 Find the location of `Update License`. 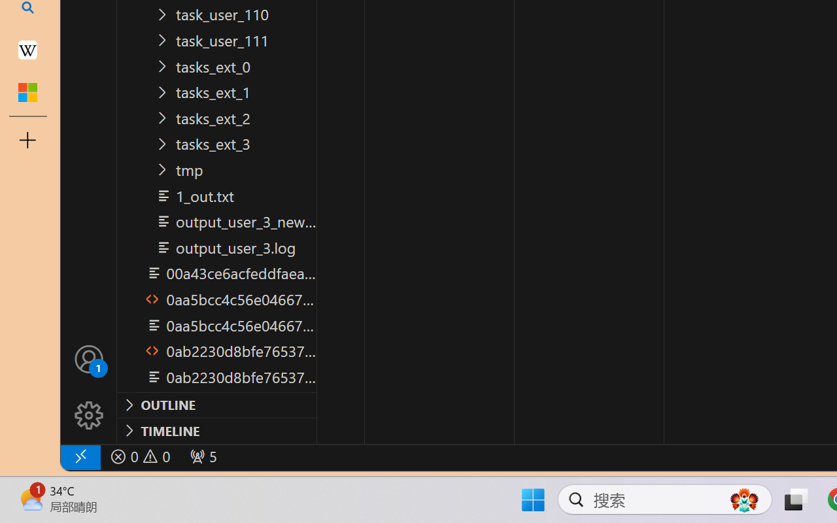

Update License is located at coordinates (46, 409).